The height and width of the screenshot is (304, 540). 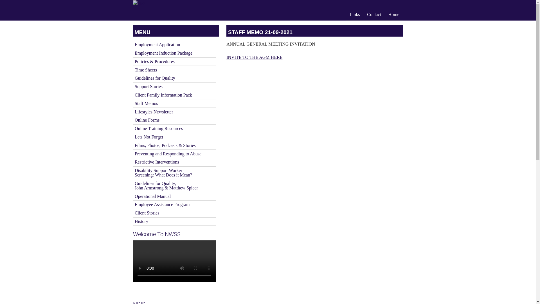 I want to click on Operational Manual, so click(x=174, y=196).